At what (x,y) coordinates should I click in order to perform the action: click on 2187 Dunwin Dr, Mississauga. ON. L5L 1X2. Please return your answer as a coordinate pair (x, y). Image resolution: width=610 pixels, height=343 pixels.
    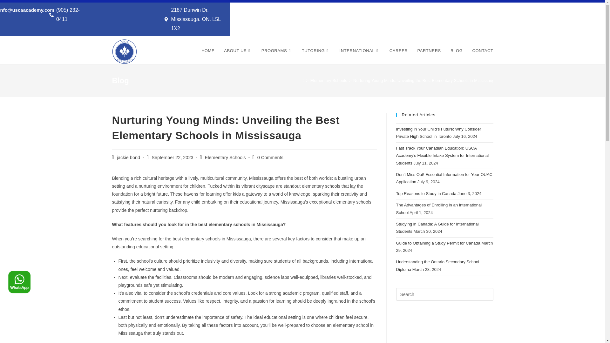
    Looking at the image, I should click on (195, 19).